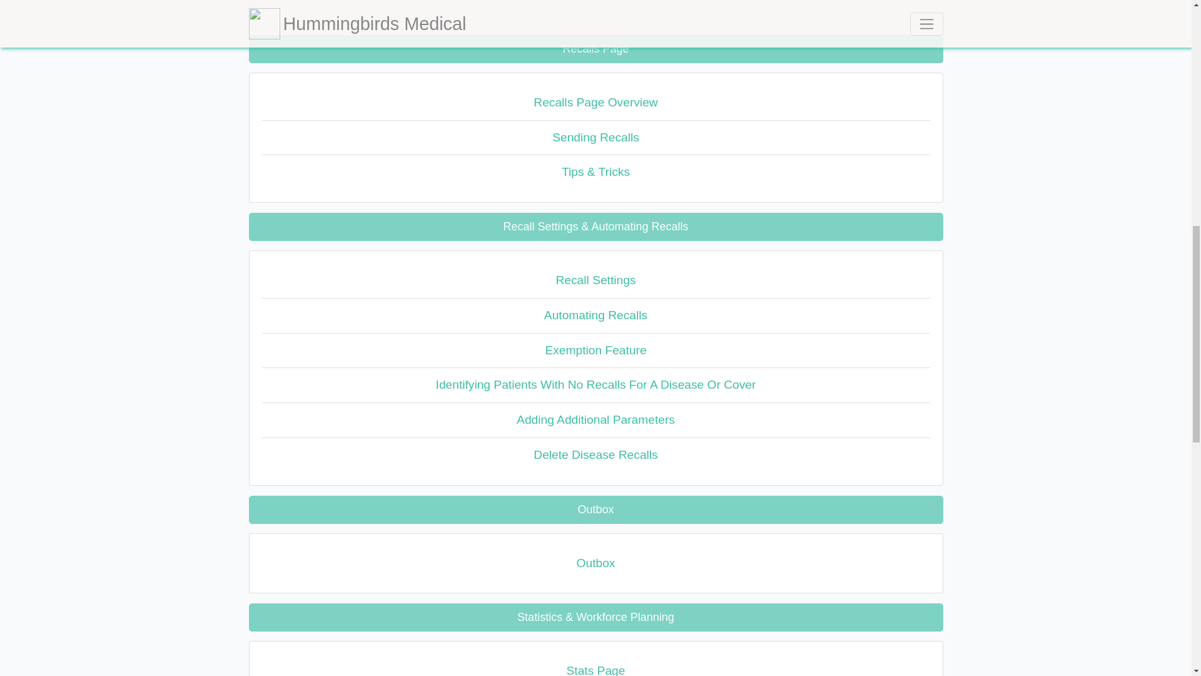 This screenshot has width=1201, height=676. I want to click on Adding Additional Parameters, so click(595, 420).